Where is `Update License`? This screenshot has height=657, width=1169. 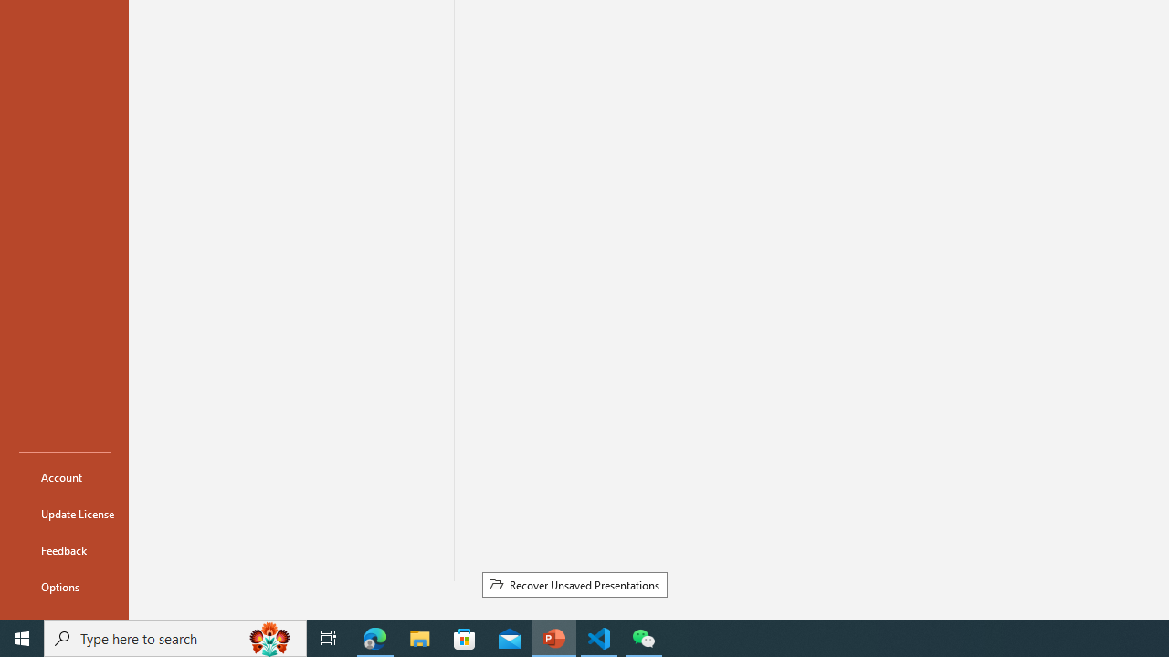
Update License is located at coordinates (64, 513).